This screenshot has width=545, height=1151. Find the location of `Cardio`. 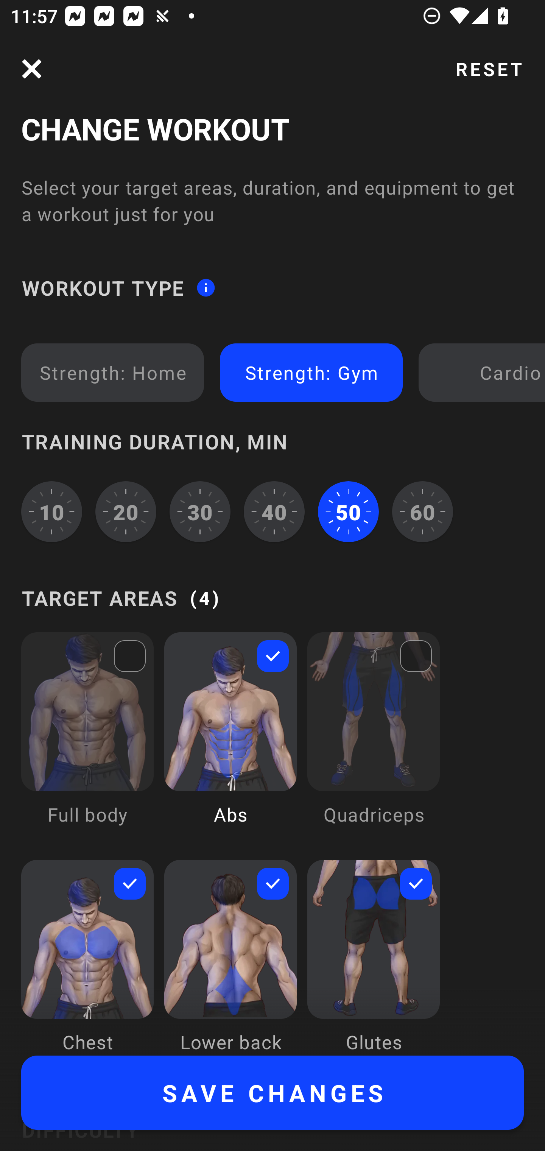

Cardio is located at coordinates (484, 372).